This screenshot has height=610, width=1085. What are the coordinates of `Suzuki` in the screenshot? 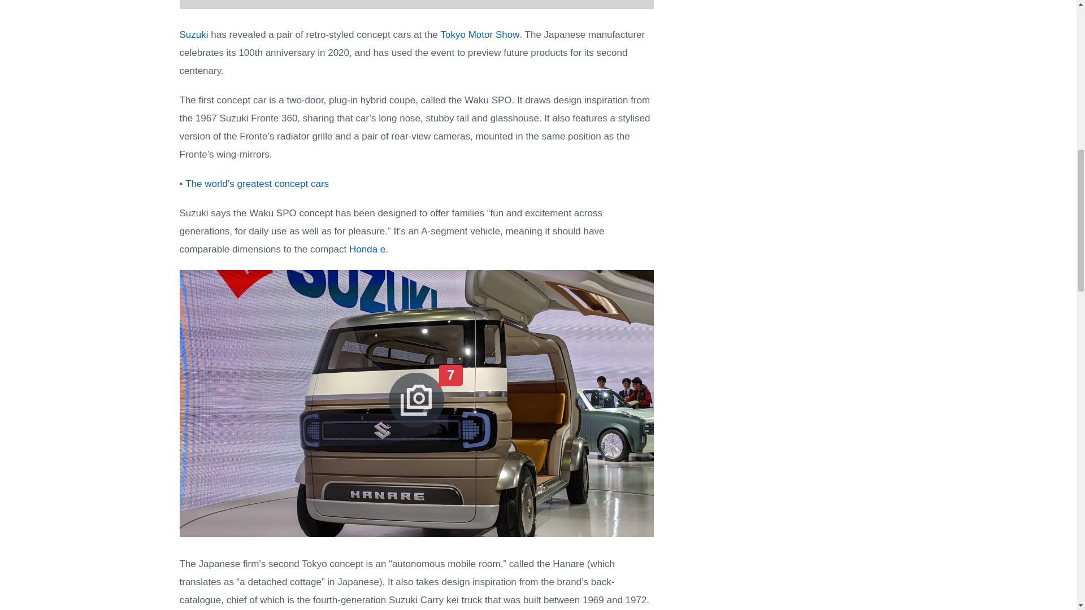 It's located at (194, 34).